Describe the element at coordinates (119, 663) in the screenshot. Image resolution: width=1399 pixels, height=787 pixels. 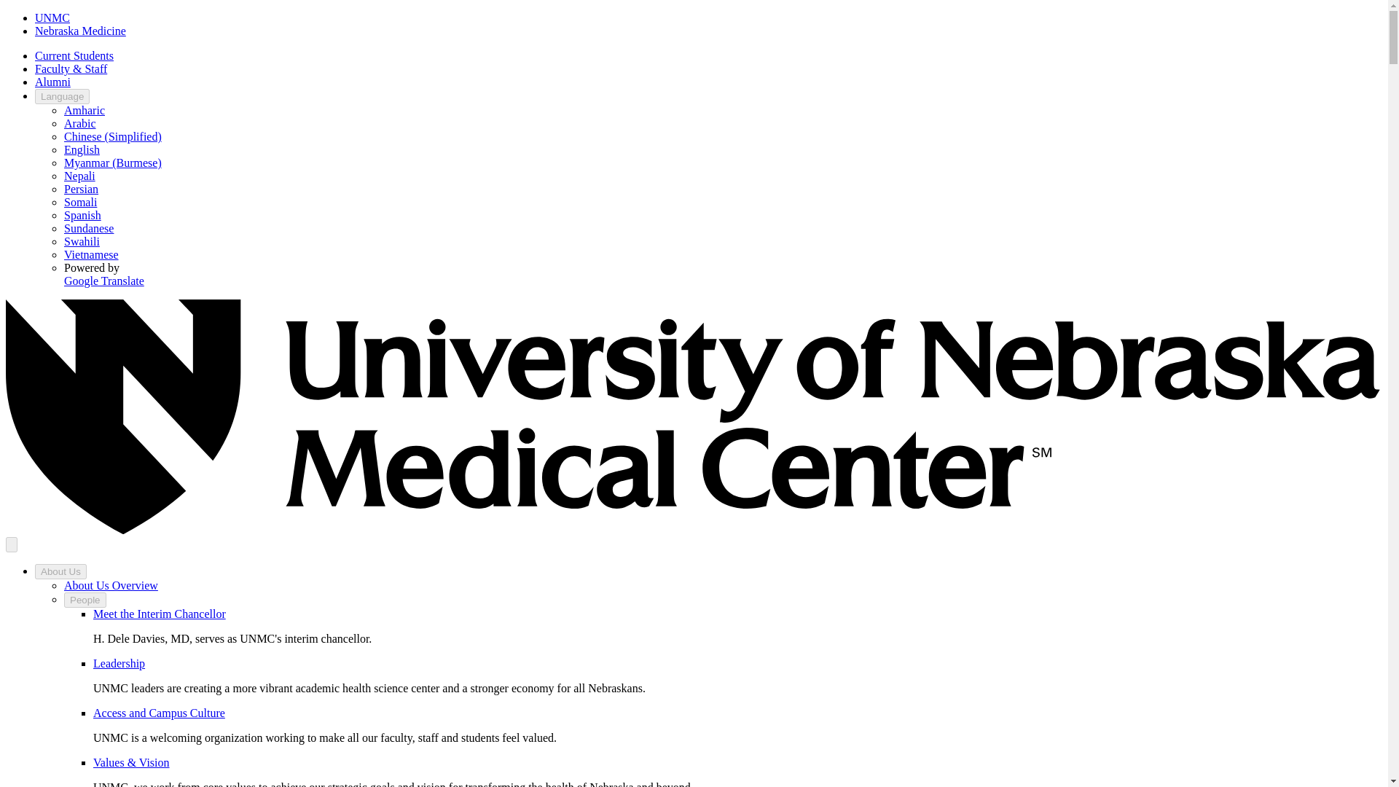
I see `Leadership` at that location.